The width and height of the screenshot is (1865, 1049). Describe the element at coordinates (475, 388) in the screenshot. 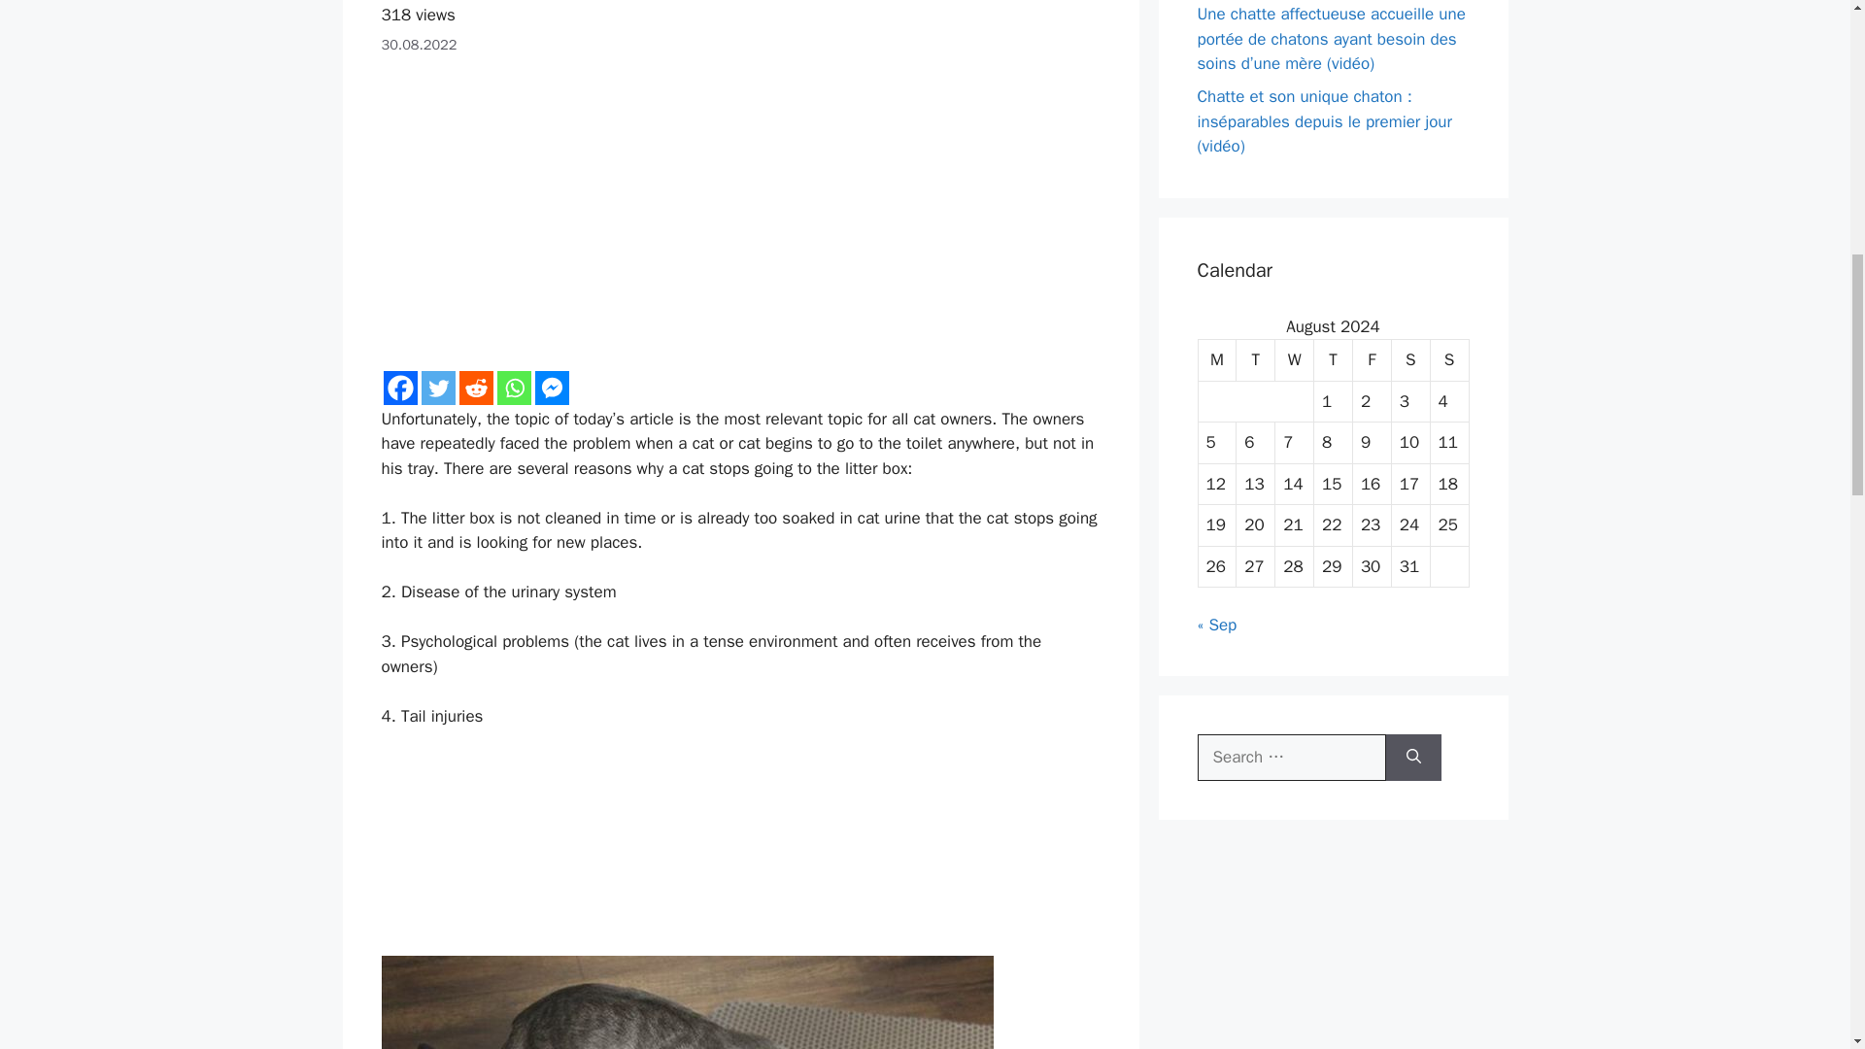

I see `Reddit` at that location.